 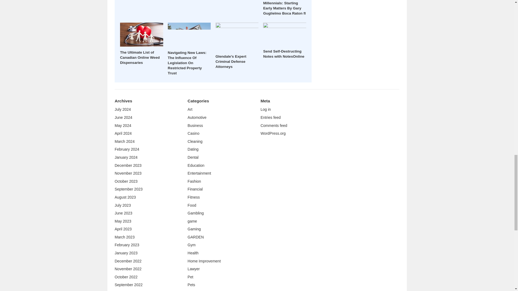 I want to click on Send Self-Destructing Notes with NotesOnline, so click(x=284, y=54).